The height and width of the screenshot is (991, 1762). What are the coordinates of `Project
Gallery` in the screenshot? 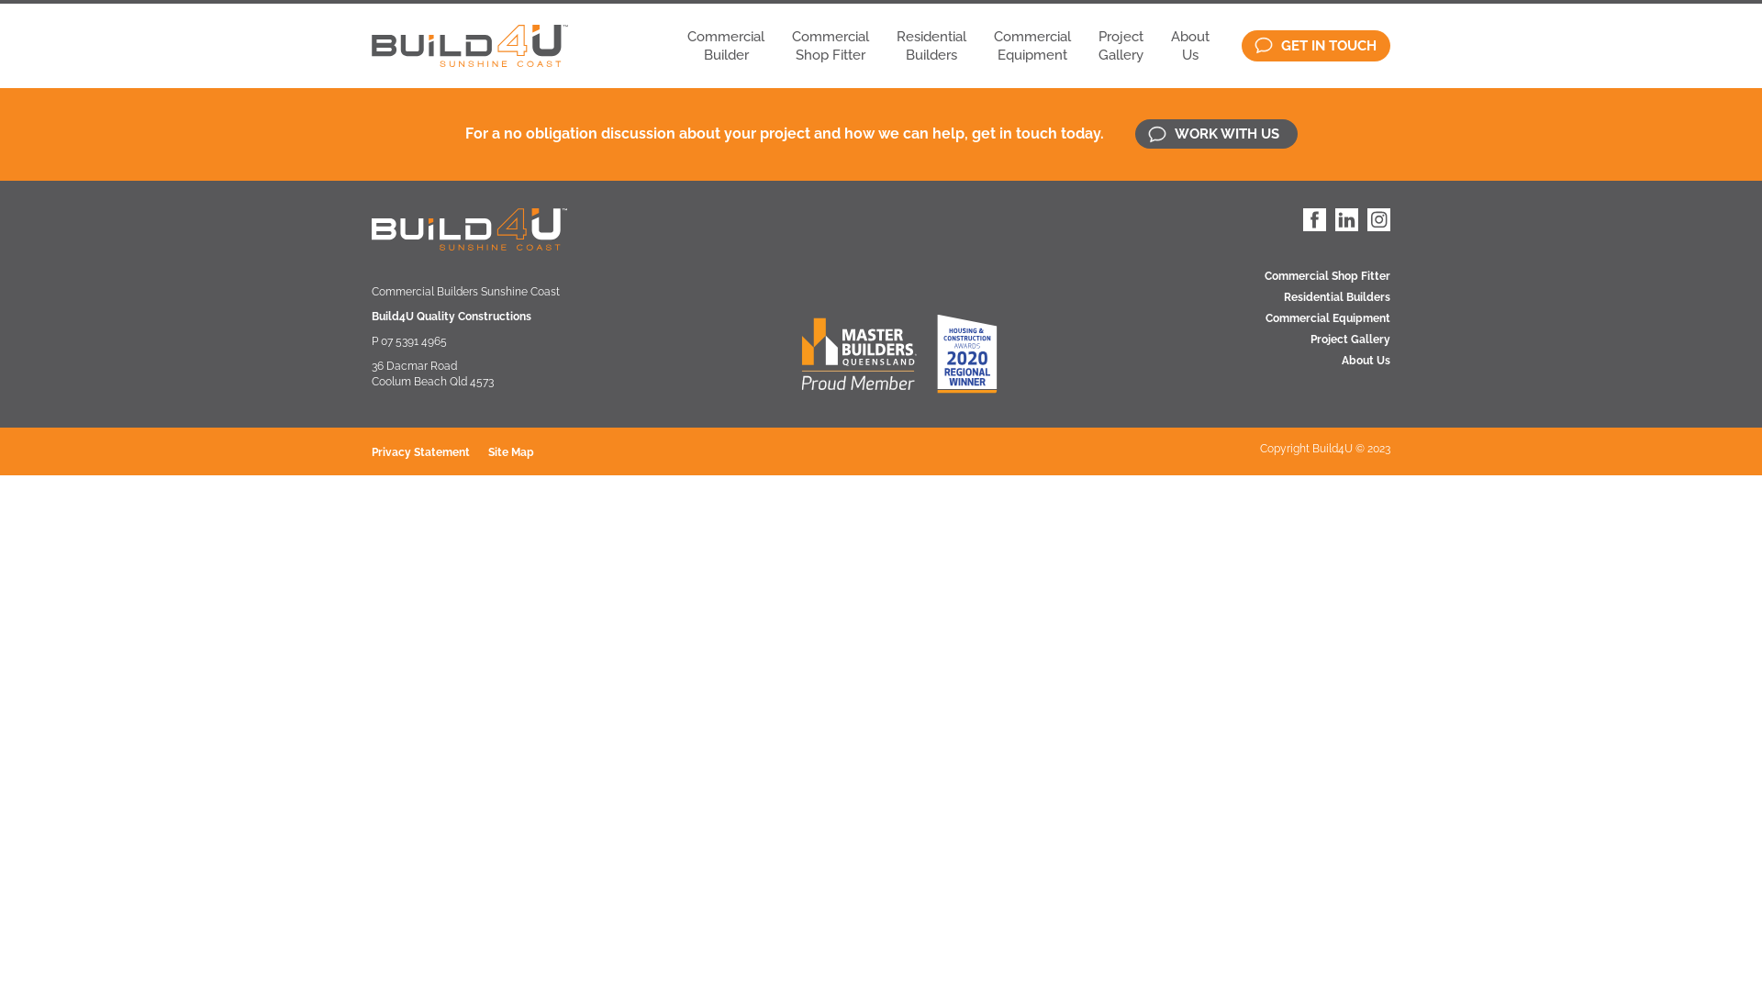 It's located at (1121, 46).